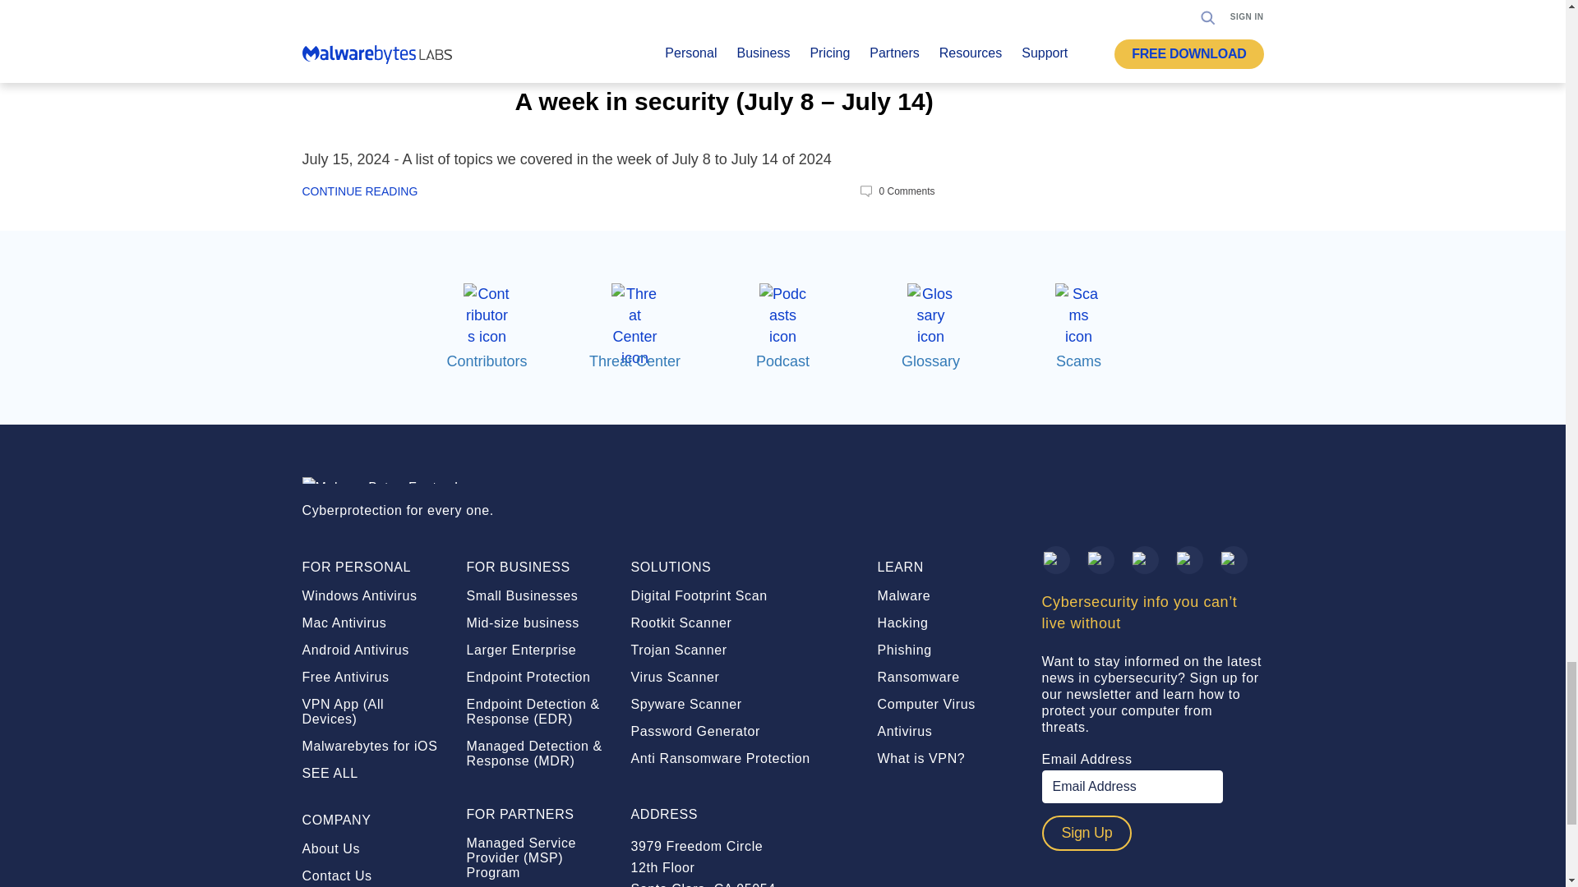  What do you see at coordinates (1087, 833) in the screenshot?
I see `Sign Up` at bounding box center [1087, 833].